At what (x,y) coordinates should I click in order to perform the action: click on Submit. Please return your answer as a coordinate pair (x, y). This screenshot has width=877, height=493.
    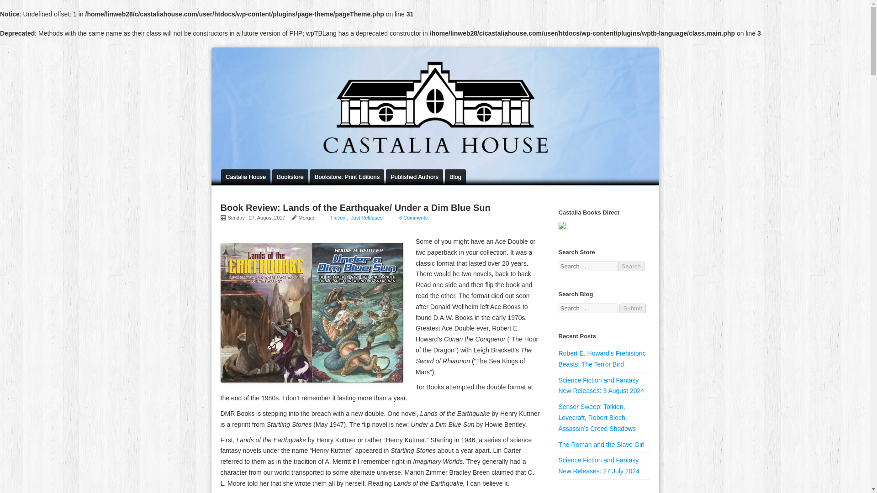
    Looking at the image, I should click on (632, 308).